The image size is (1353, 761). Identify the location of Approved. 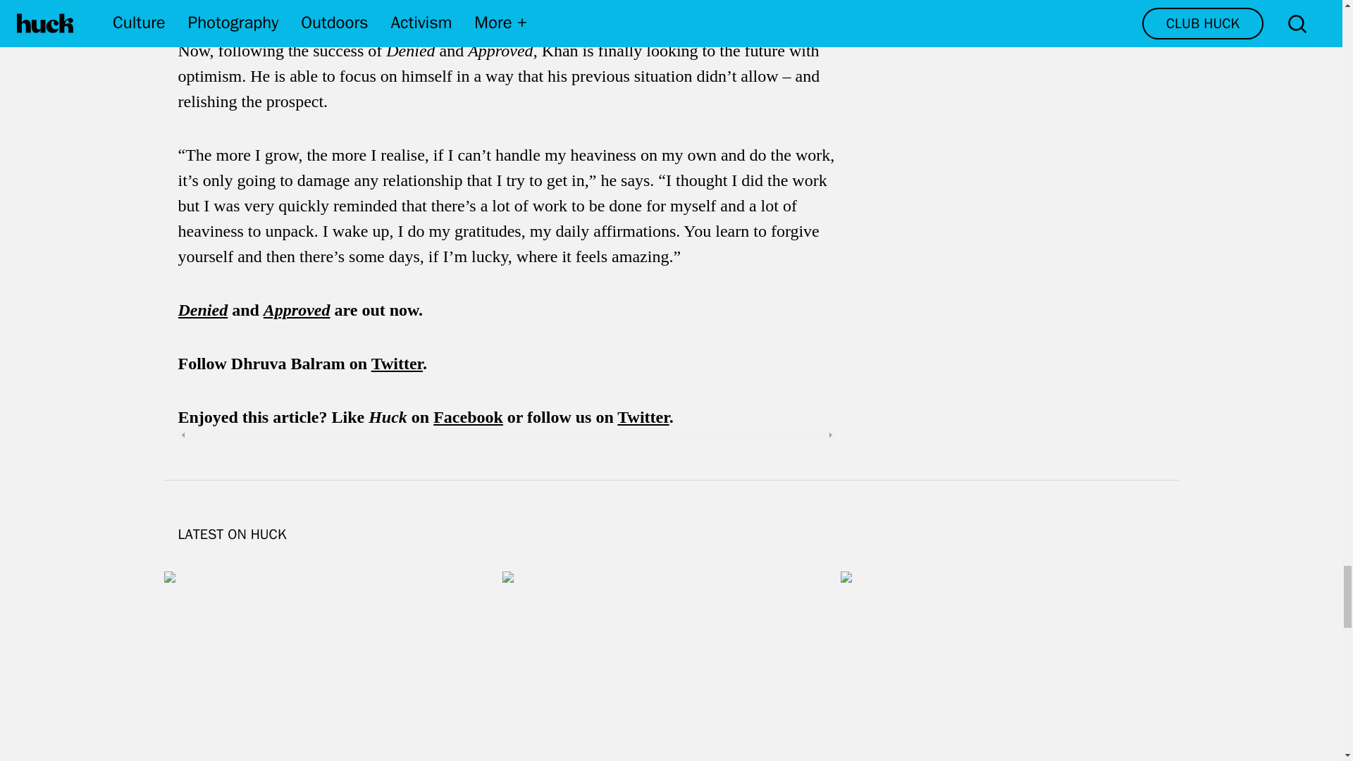
(297, 309).